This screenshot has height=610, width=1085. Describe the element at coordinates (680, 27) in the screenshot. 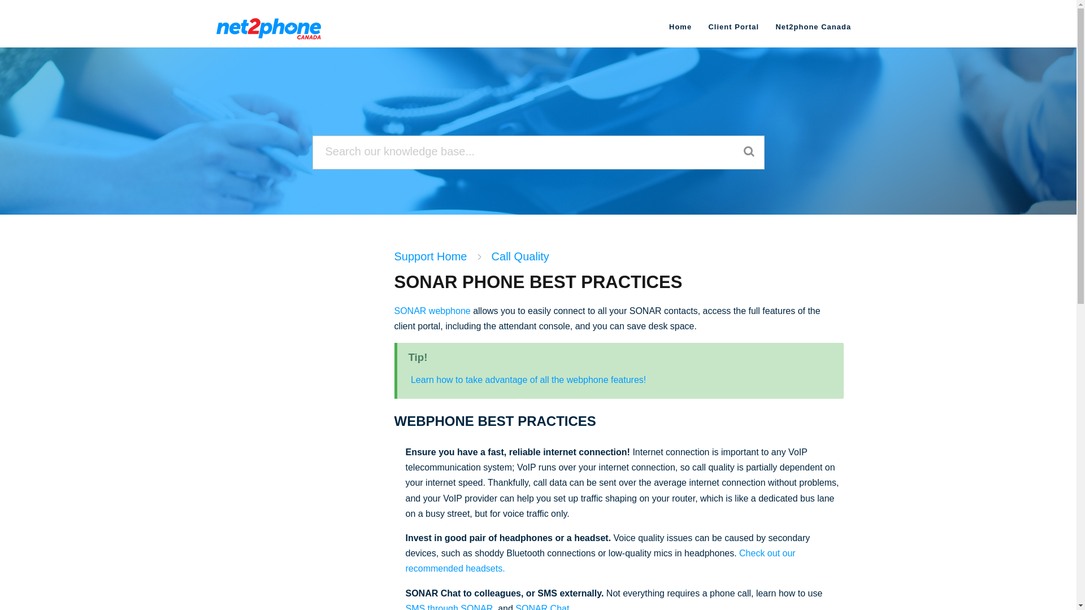

I see `Home` at that location.